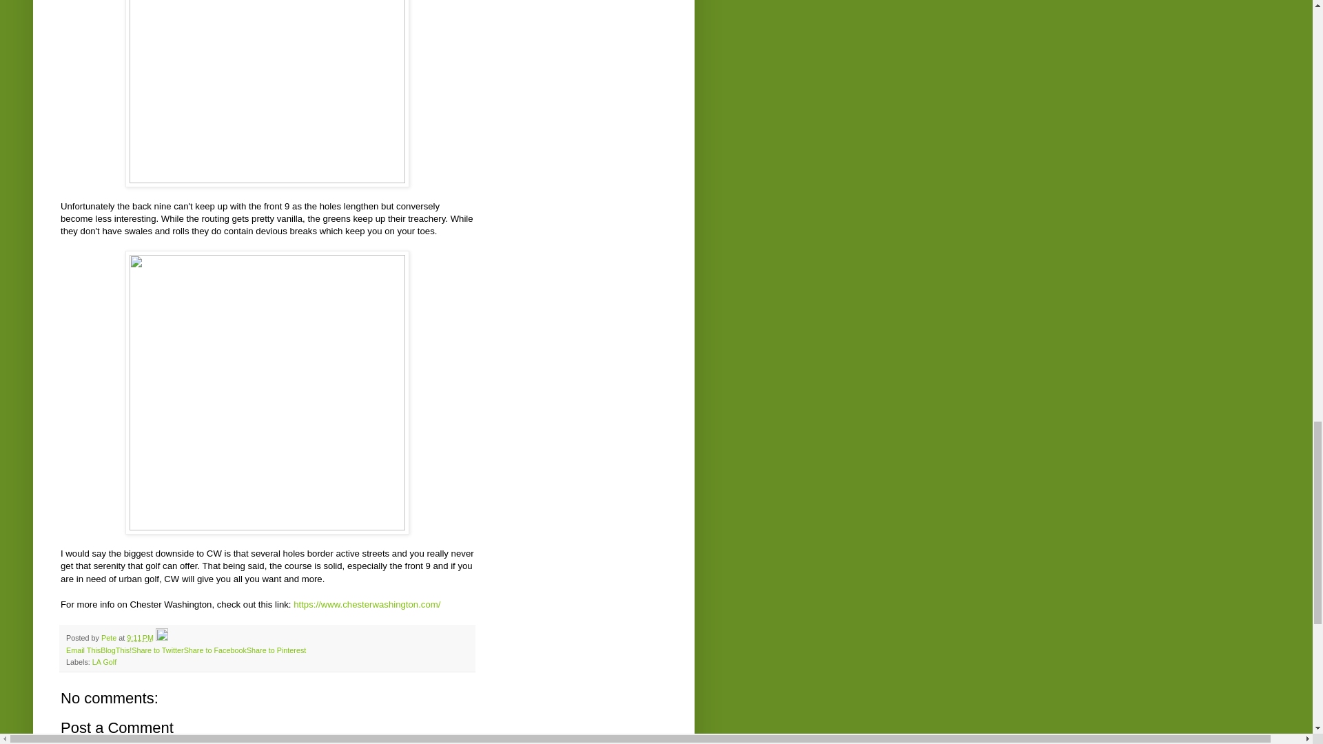  I want to click on author profile, so click(110, 638).